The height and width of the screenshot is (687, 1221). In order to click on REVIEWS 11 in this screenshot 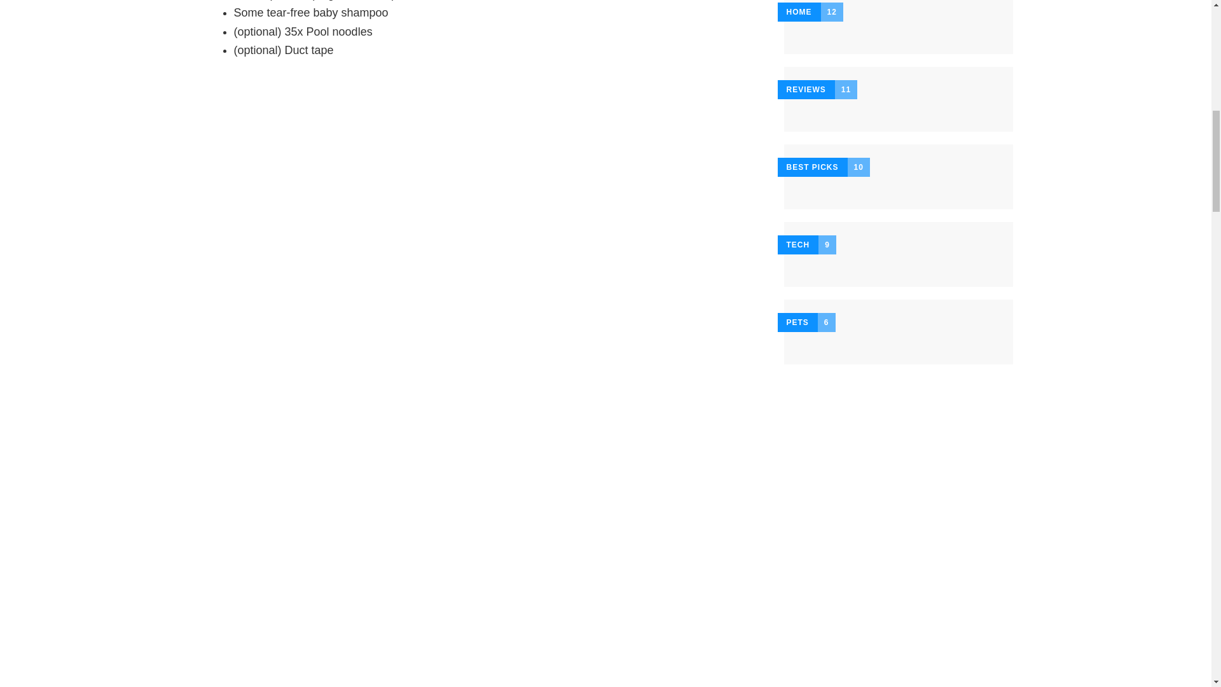, I will do `click(898, 99)`.